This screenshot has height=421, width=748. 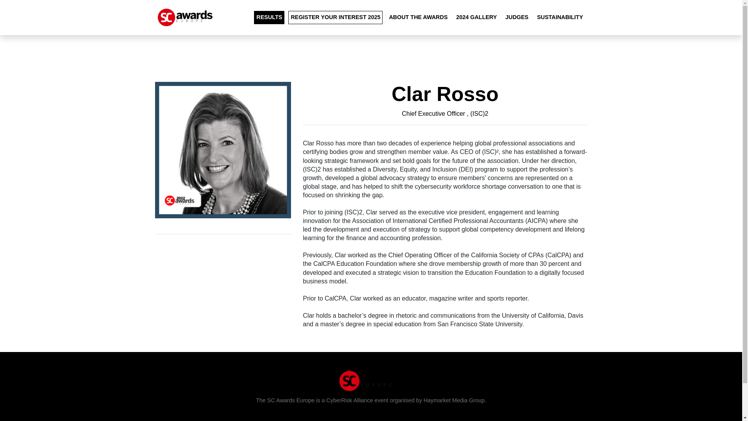 I want to click on RESULTS, so click(x=269, y=17).